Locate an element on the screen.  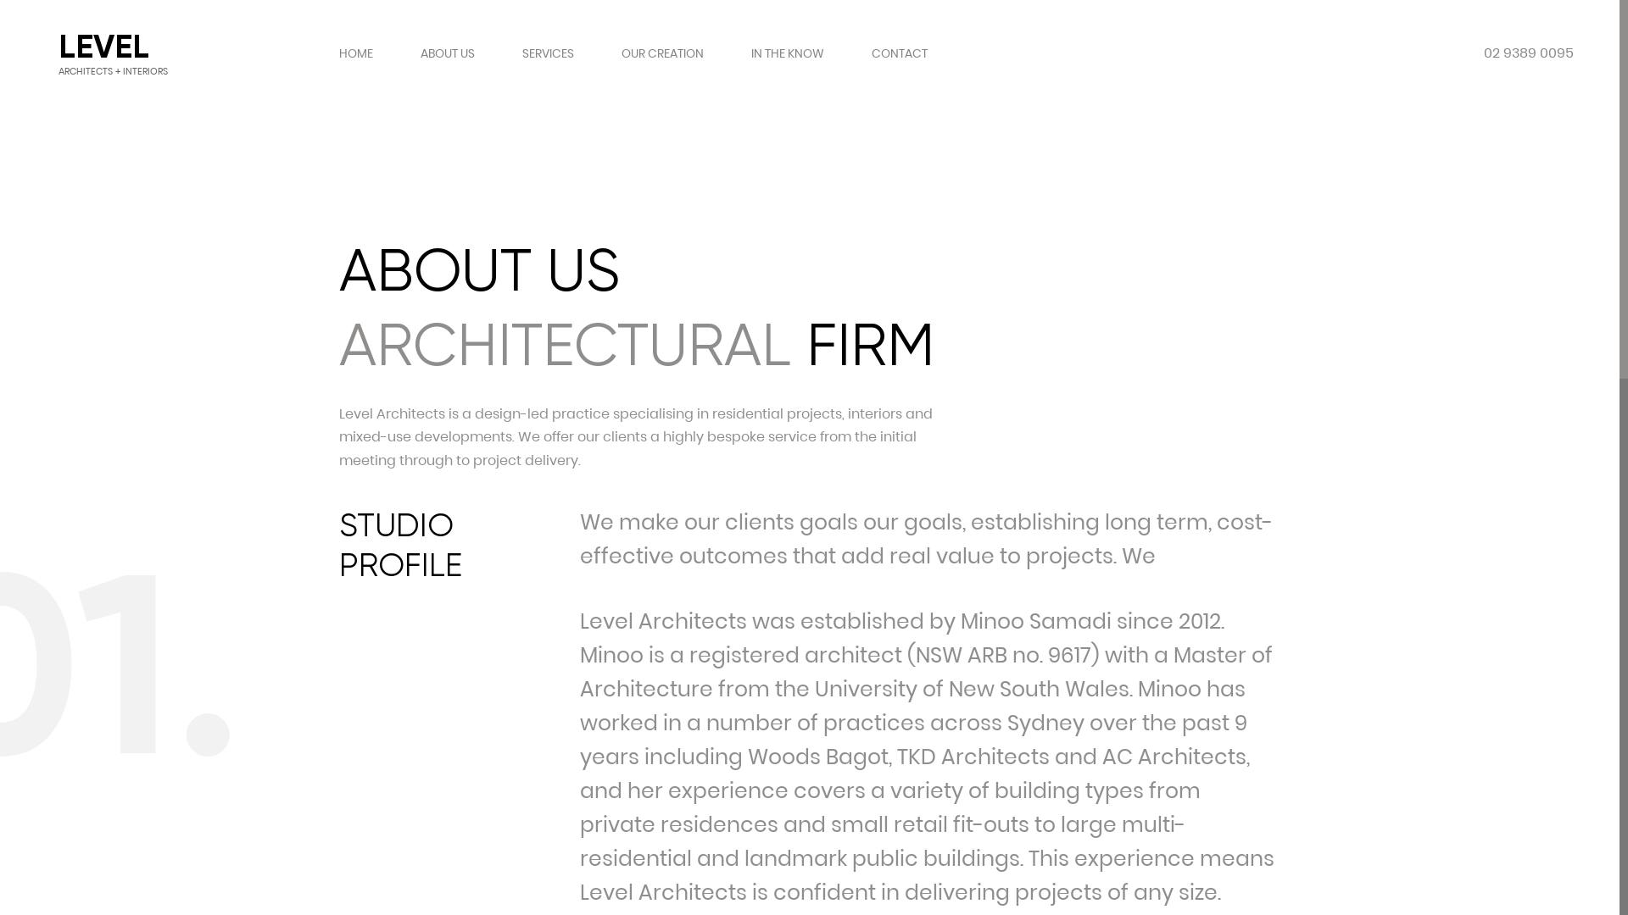
About Us is located at coordinates (331, 554).